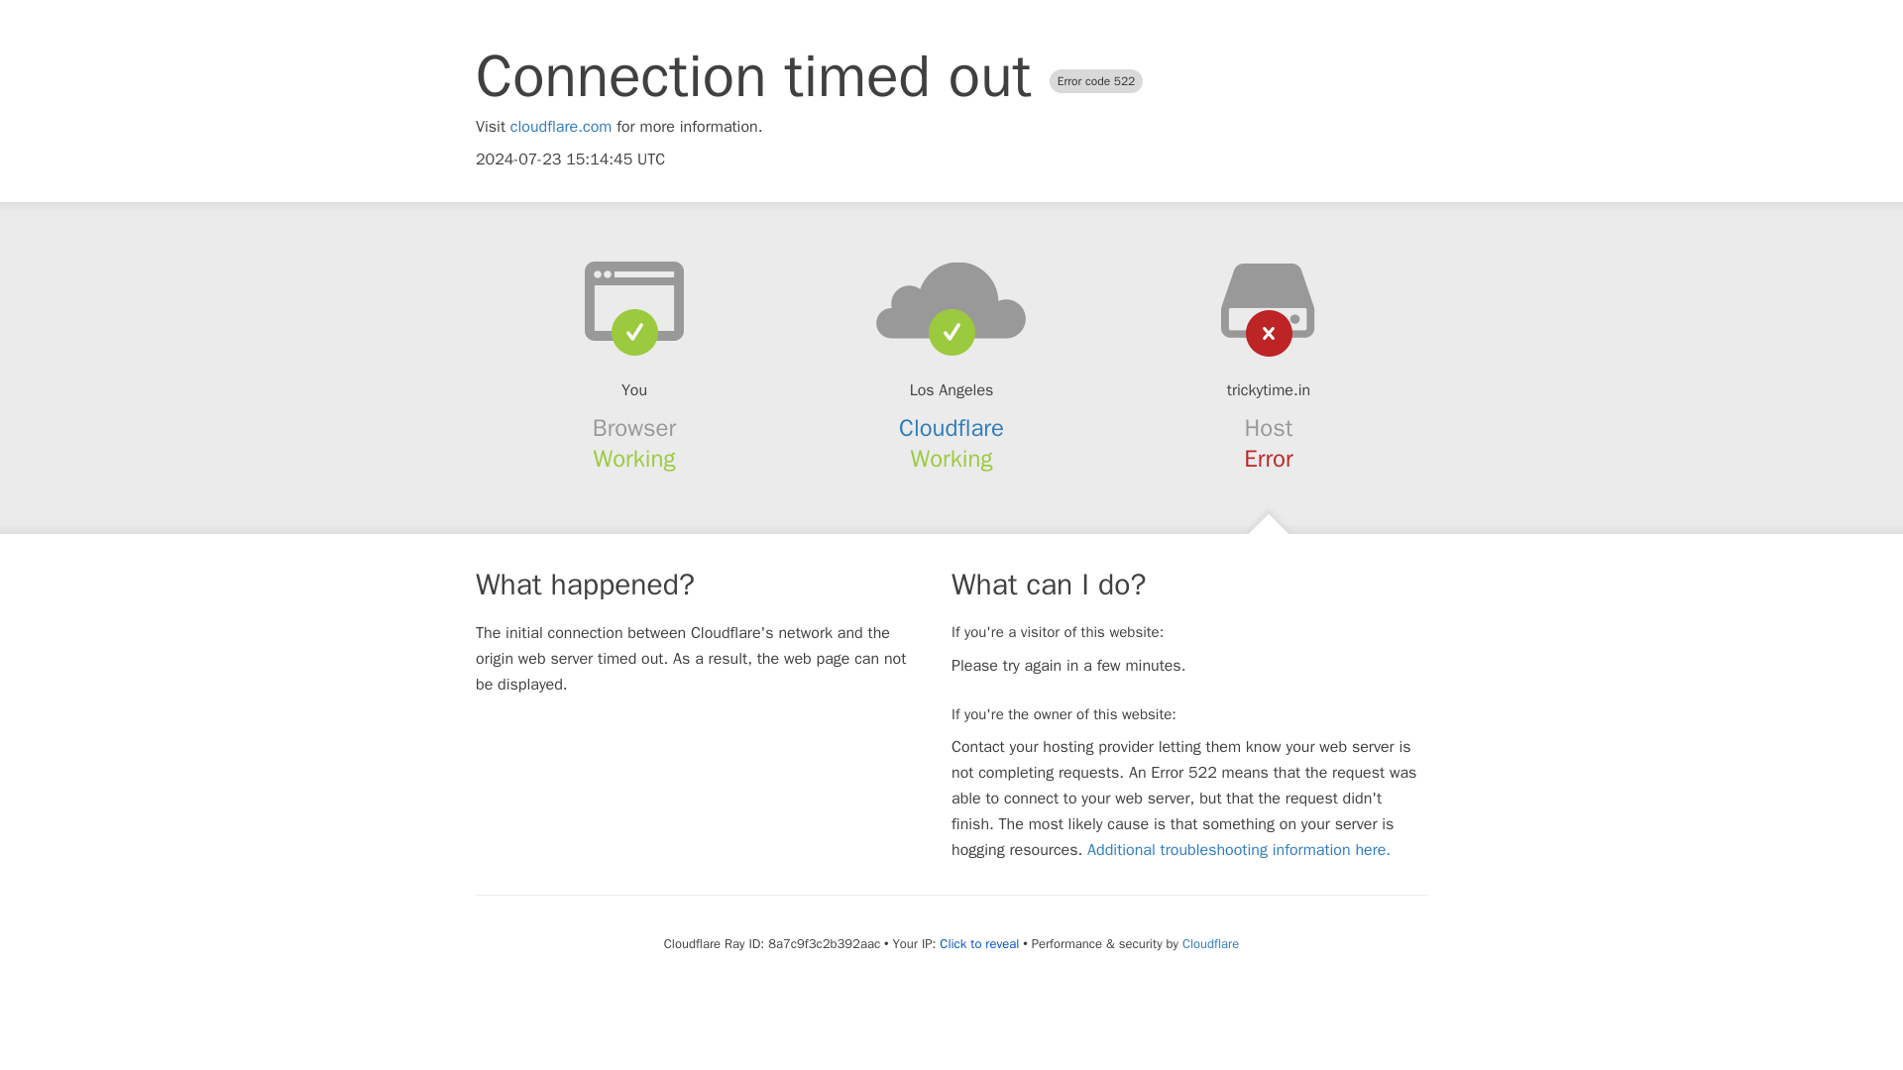 The image size is (1903, 1070). What do you see at coordinates (951, 428) in the screenshot?
I see `Cloudflare` at bounding box center [951, 428].